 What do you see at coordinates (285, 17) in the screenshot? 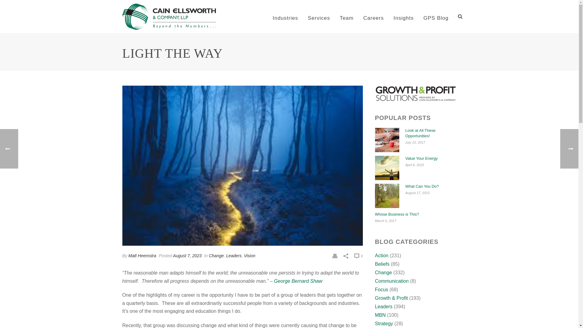
I see `Industries` at bounding box center [285, 17].